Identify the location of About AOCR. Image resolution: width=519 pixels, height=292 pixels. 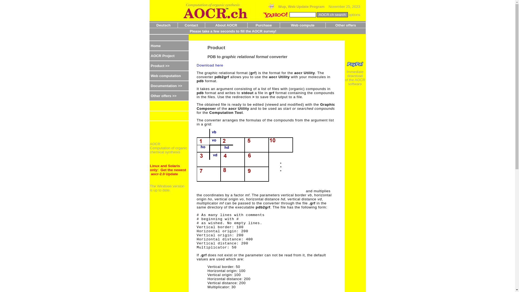
(227, 25).